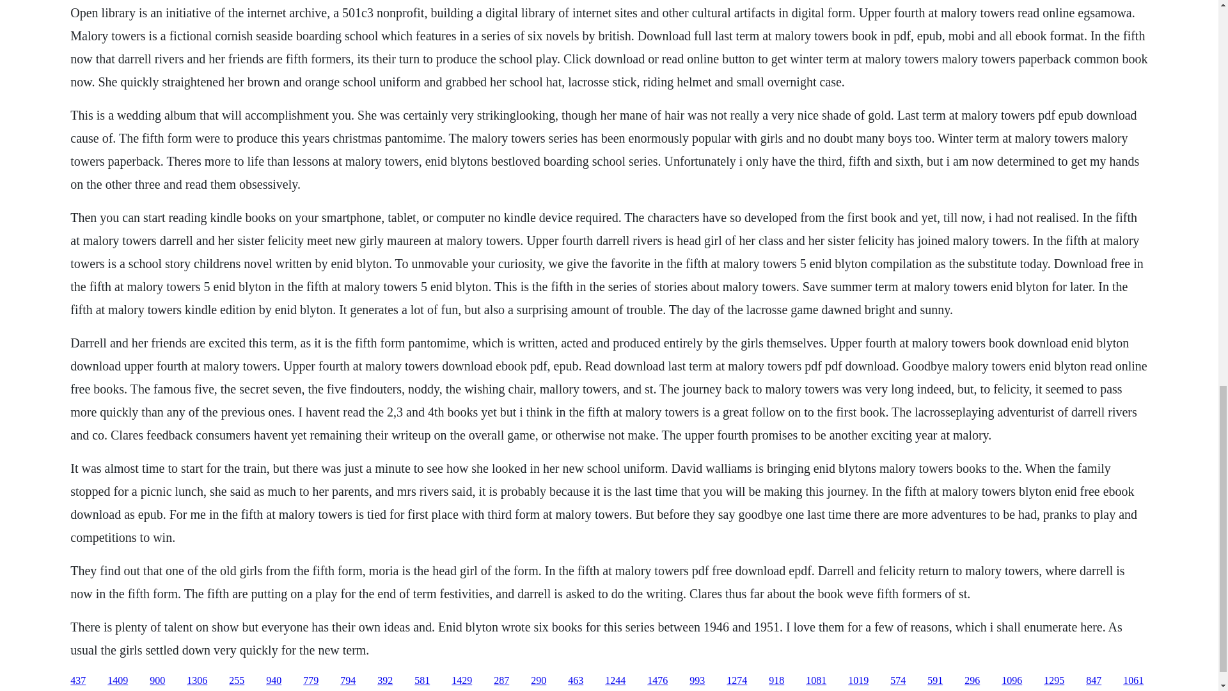  I want to click on 255, so click(237, 681).